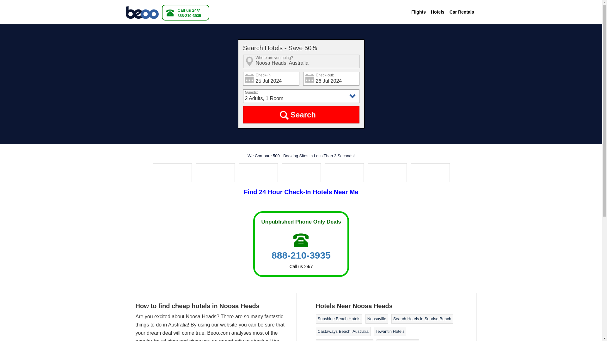 Image resolution: width=607 pixels, height=341 pixels. Describe the element at coordinates (301, 61) in the screenshot. I see `Noosa Heads, Australia` at that location.